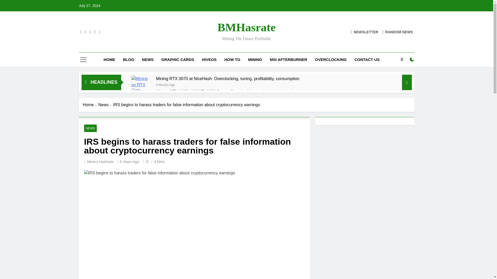  I want to click on OVERCLOCKING, so click(331, 60).